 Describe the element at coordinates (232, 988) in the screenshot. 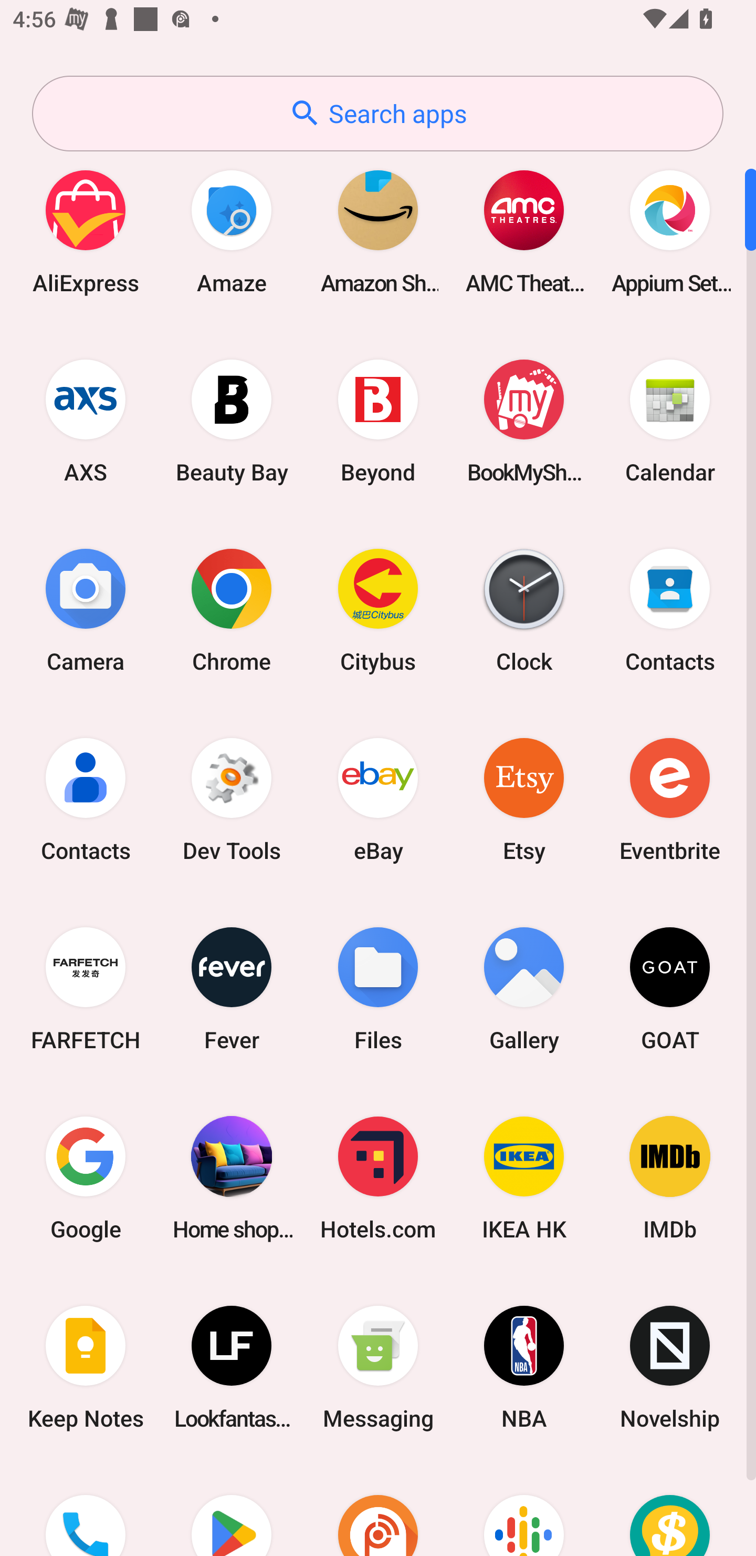

I see `Fever` at that location.